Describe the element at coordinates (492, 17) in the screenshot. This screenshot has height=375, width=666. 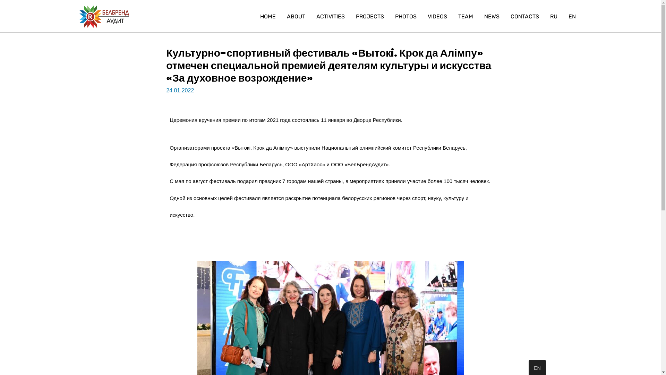
I see `NEWS` at that location.